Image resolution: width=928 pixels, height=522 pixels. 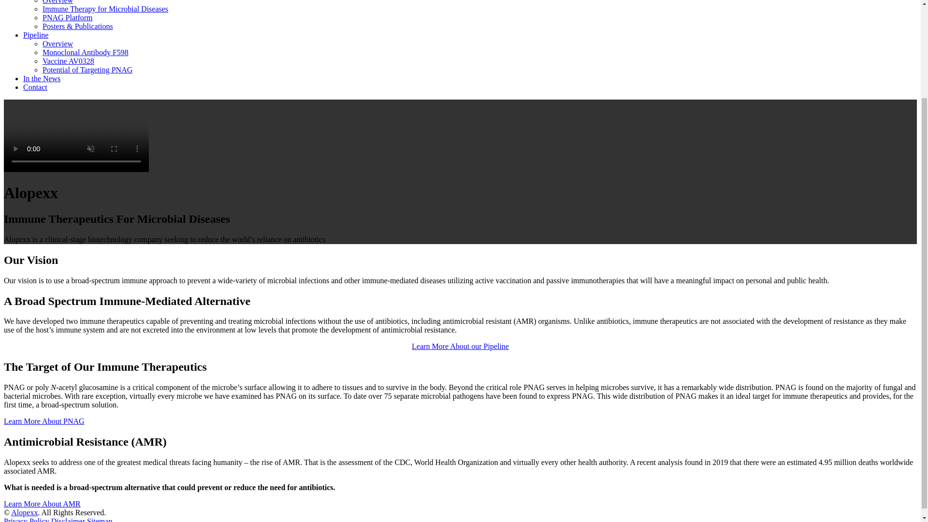 What do you see at coordinates (87, 70) in the screenshot?
I see `Potential of Targeting PNAG` at bounding box center [87, 70].